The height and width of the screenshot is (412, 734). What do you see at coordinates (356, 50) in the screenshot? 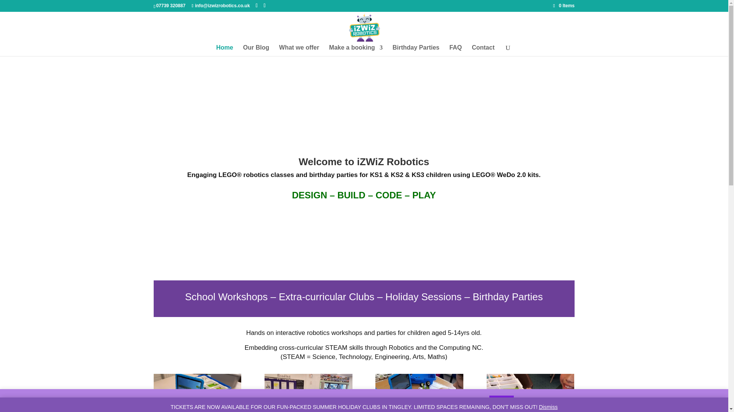
I see `Make a booking` at bounding box center [356, 50].